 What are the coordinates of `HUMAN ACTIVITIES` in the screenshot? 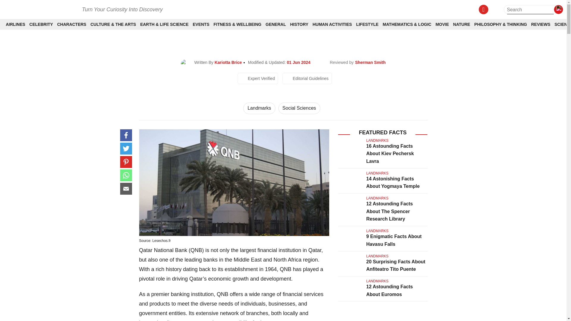 It's located at (332, 24).